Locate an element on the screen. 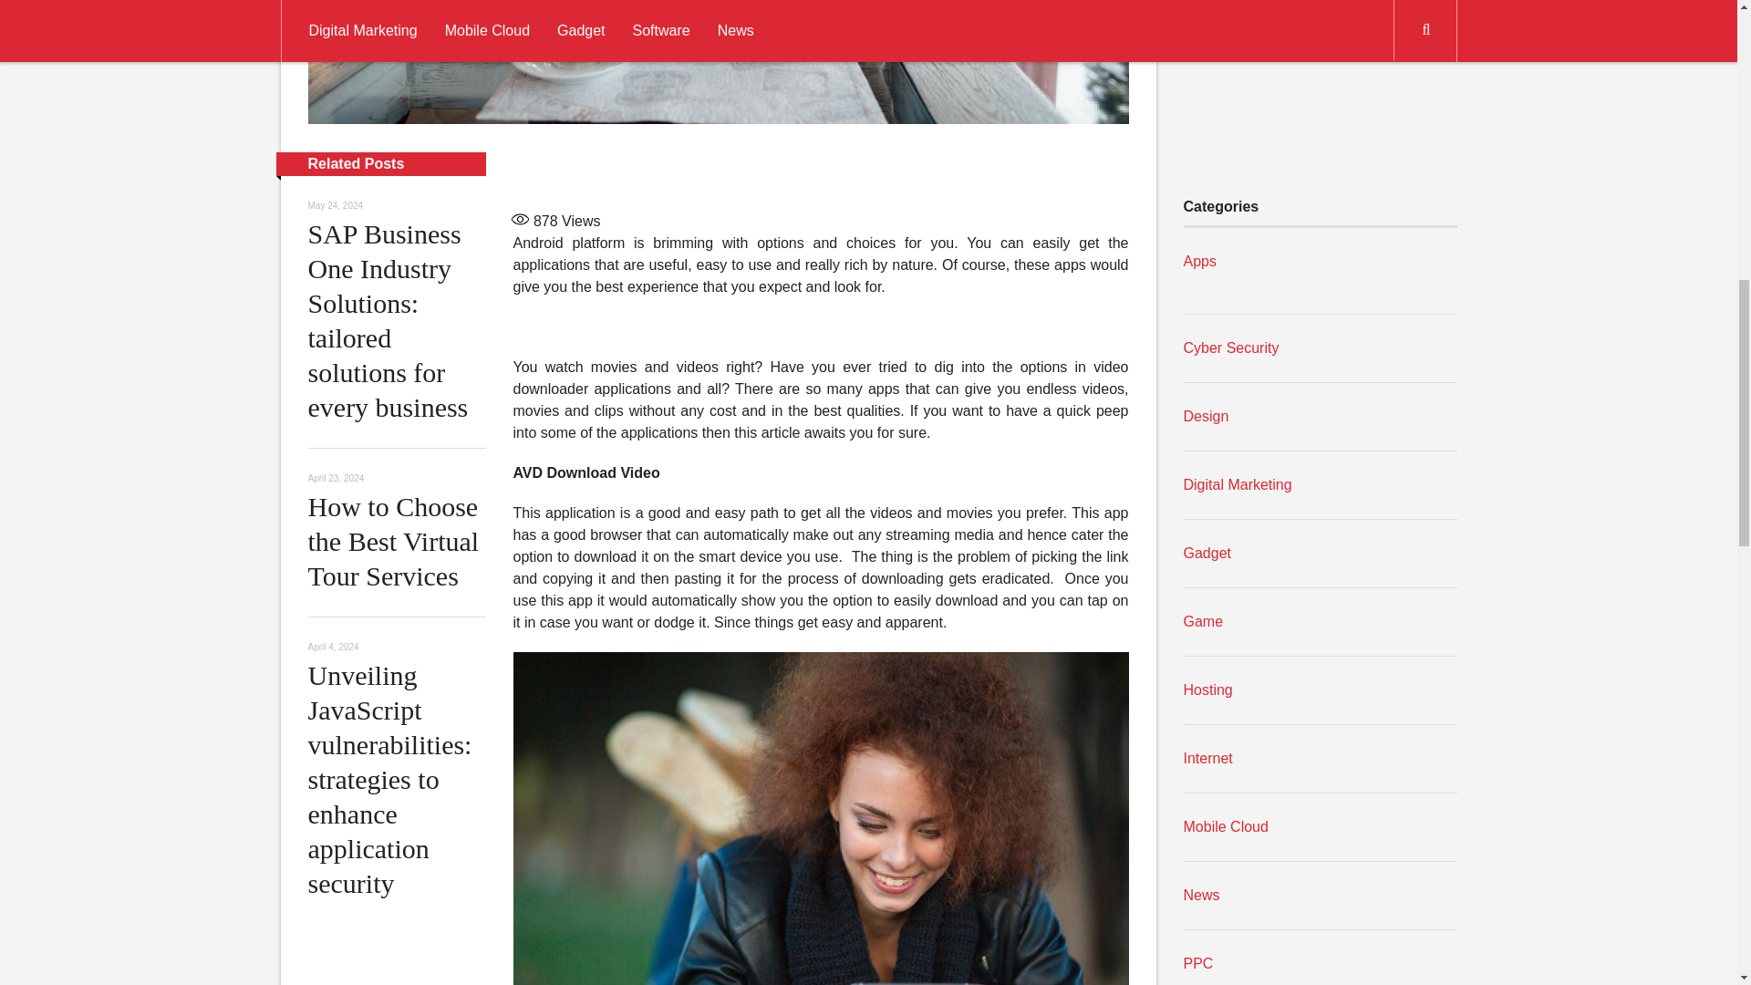 Image resolution: width=1751 pixels, height=985 pixels. Apps is located at coordinates (1200, 261).